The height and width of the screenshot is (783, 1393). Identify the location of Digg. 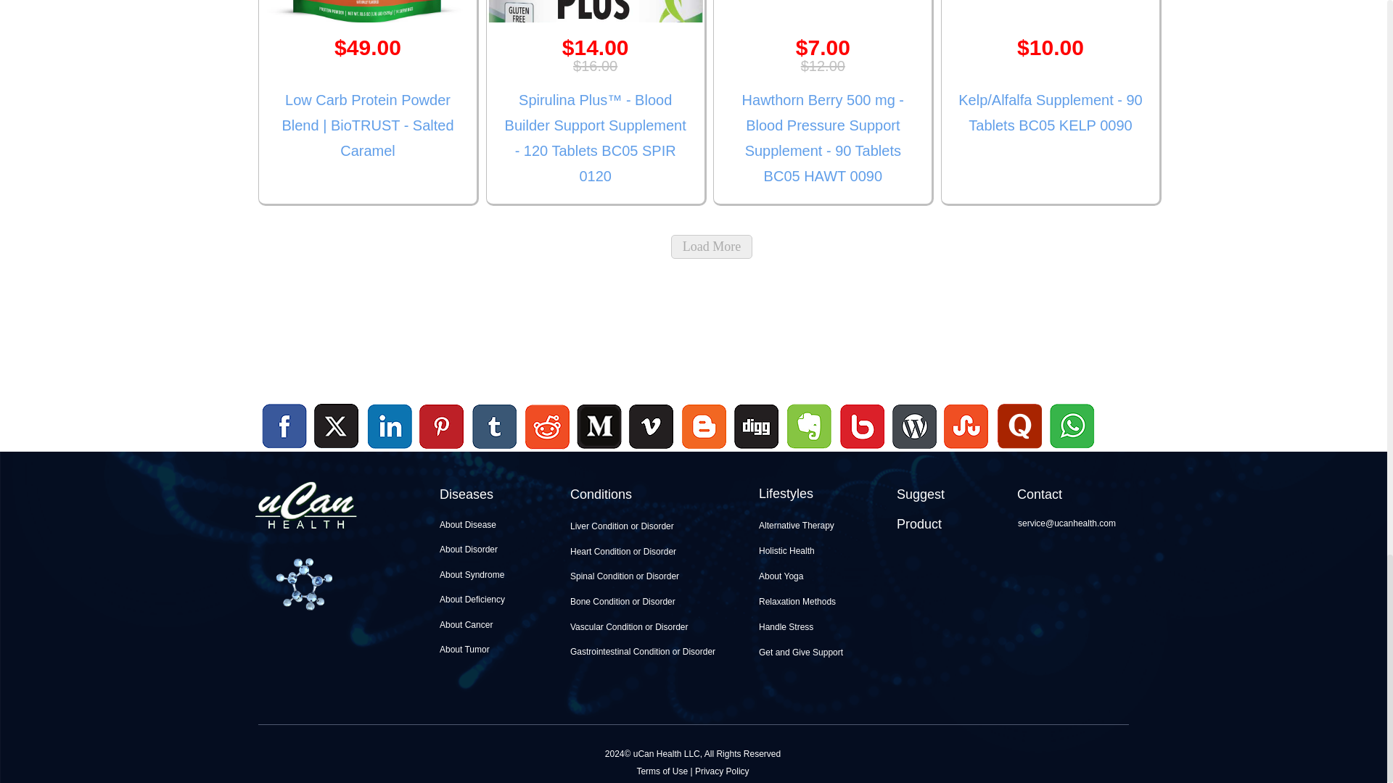
(756, 450).